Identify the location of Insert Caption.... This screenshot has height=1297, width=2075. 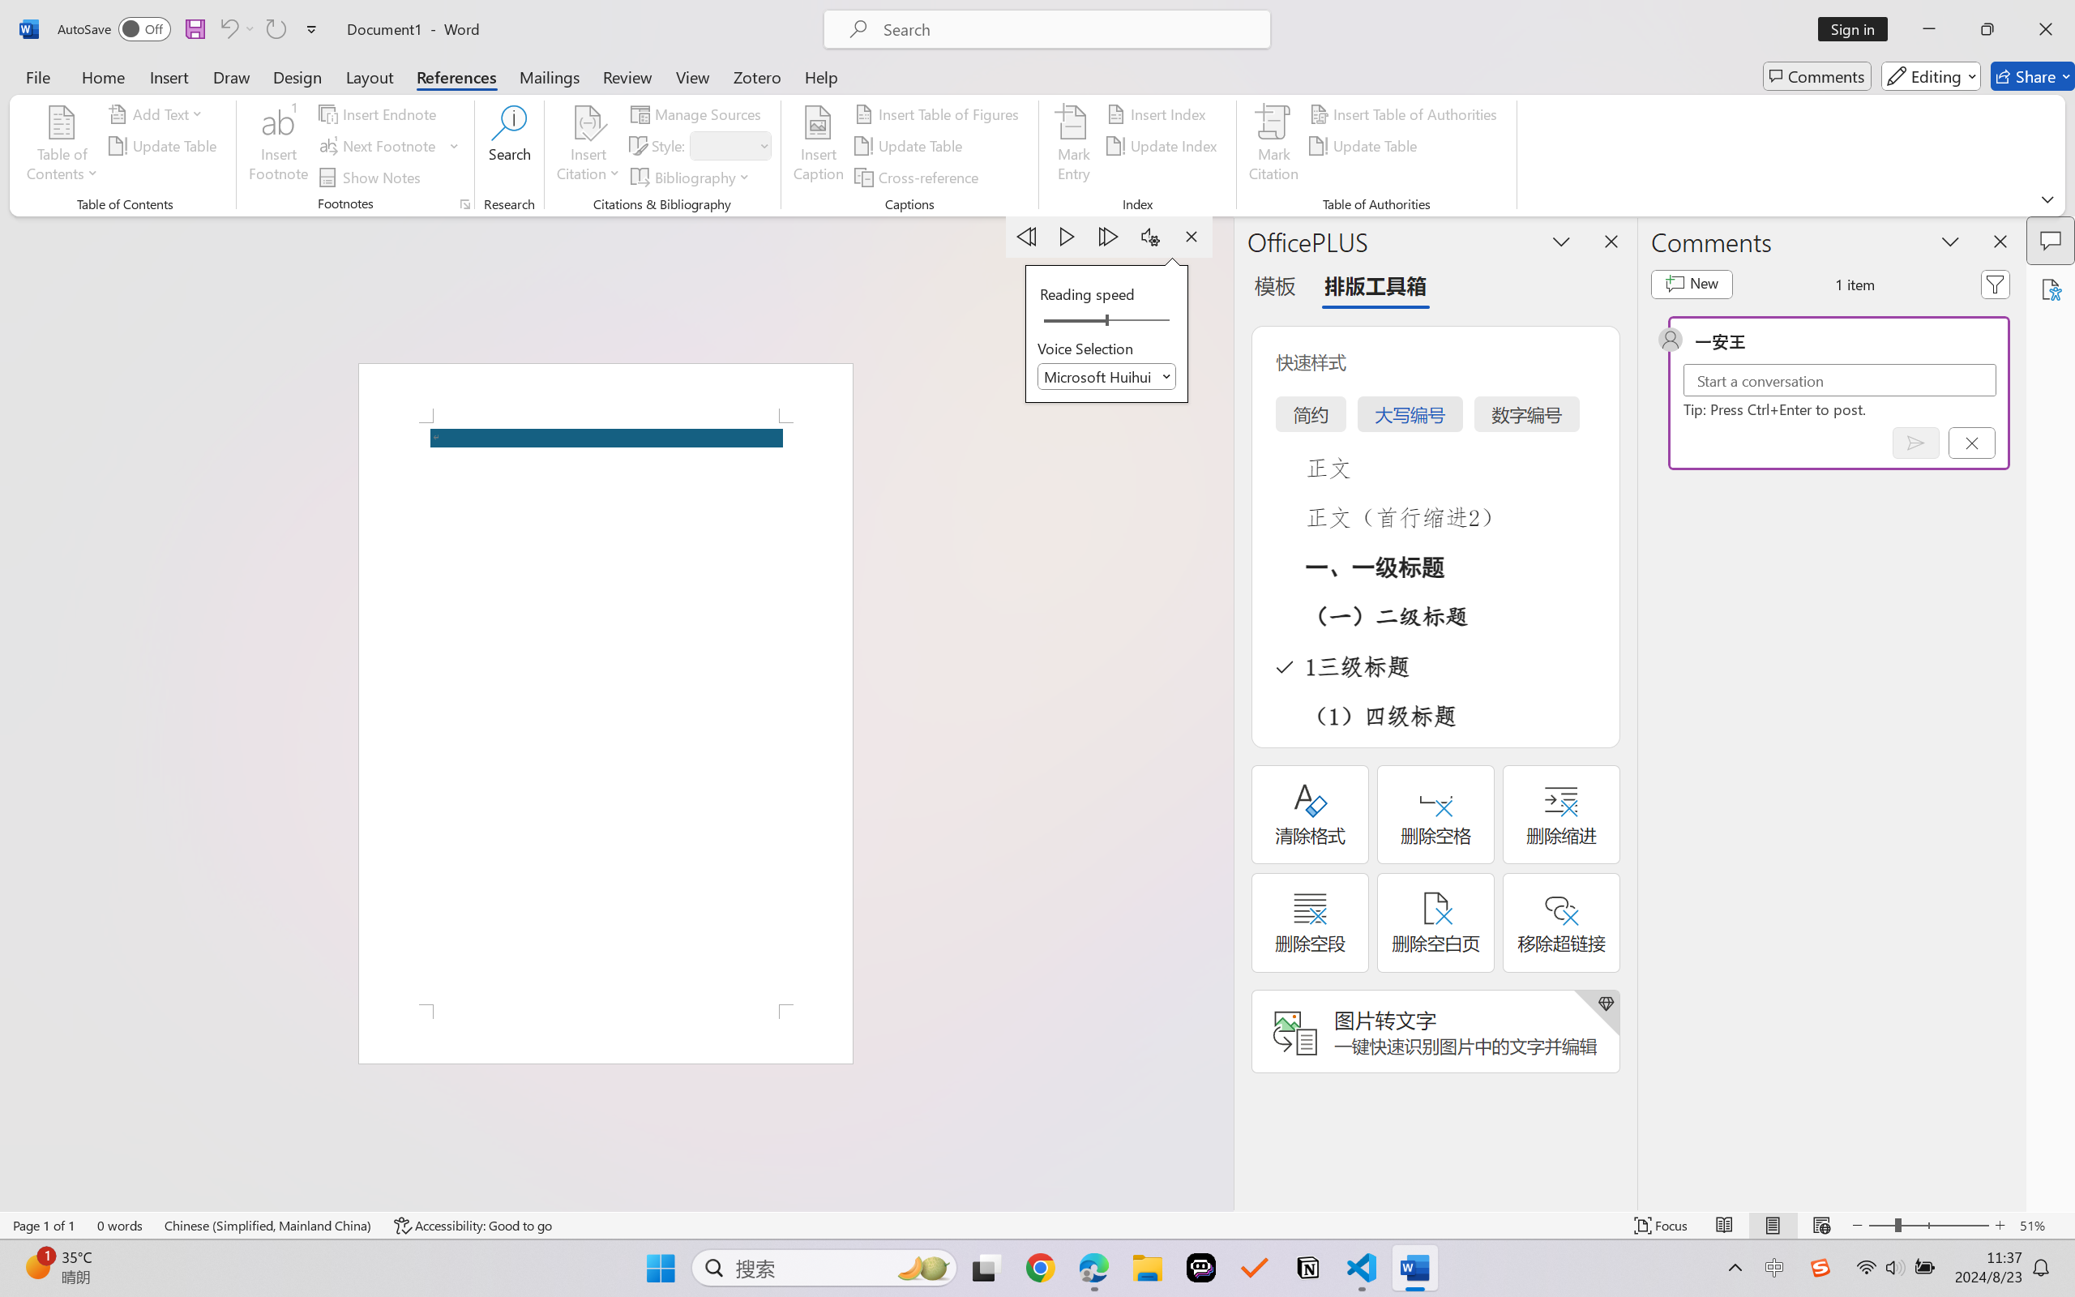
(819, 146).